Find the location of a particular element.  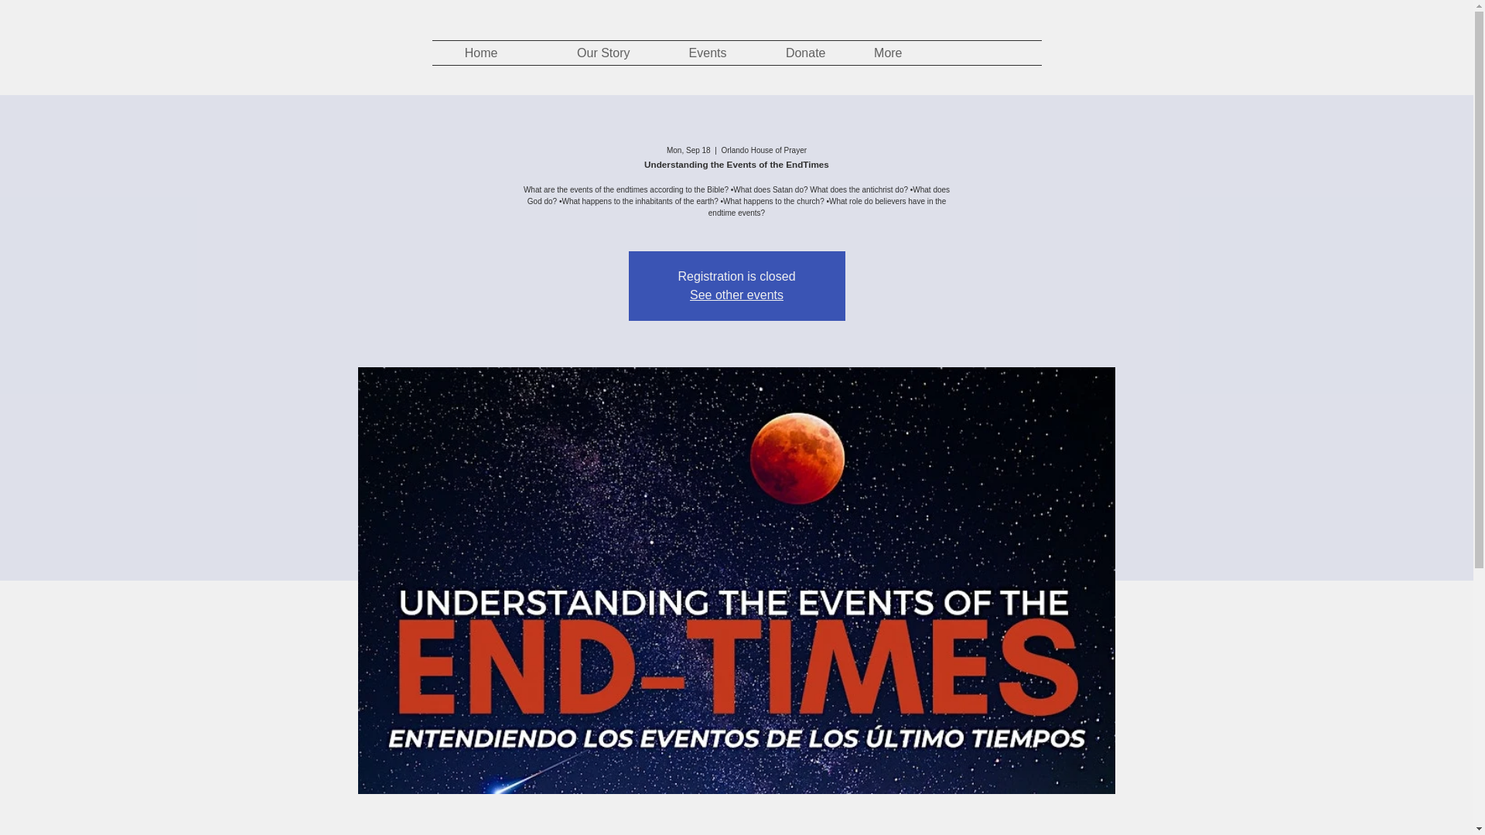

Donate is located at coordinates (787, 53).